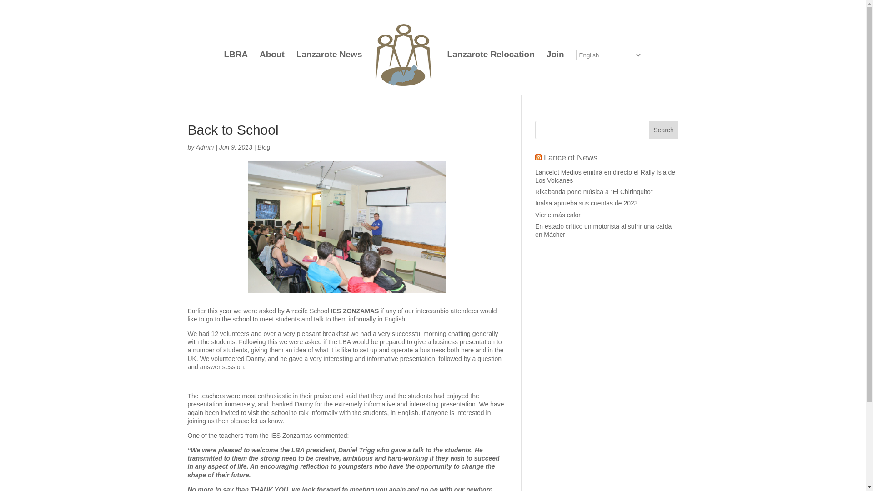 This screenshot has width=873, height=491. What do you see at coordinates (664, 130) in the screenshot?
I see `Search` at bounding box center [664, 130].